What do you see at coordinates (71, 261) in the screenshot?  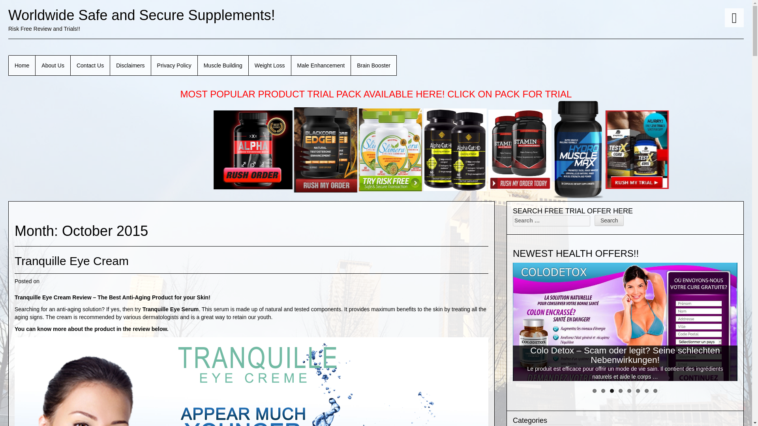 I see `Tranquille Eye Cream` at bounding box center [71, 261].